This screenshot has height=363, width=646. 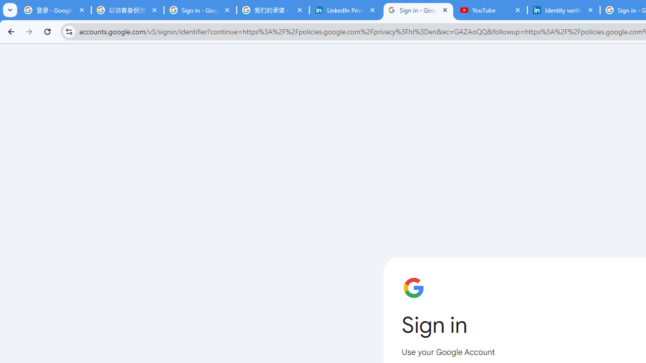 What do you see at coordinates (200, 10) in the screenshot?
I see `Sign in - Google Accounts` at bounding box center [200, 10].